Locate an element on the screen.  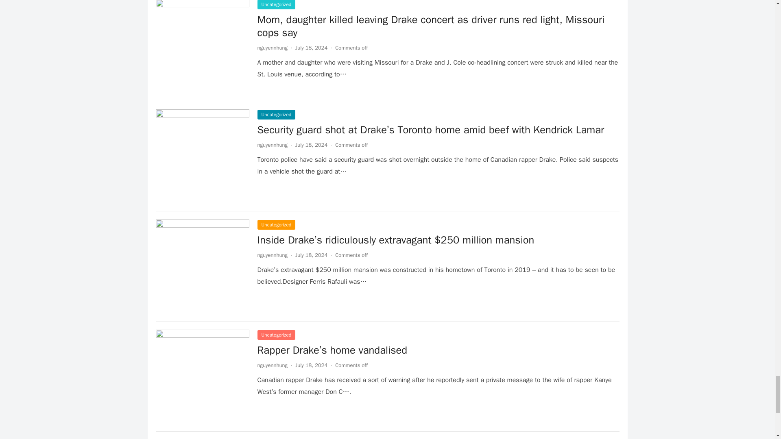
Posts by nguyennhung is located at coordinates (272, 255).